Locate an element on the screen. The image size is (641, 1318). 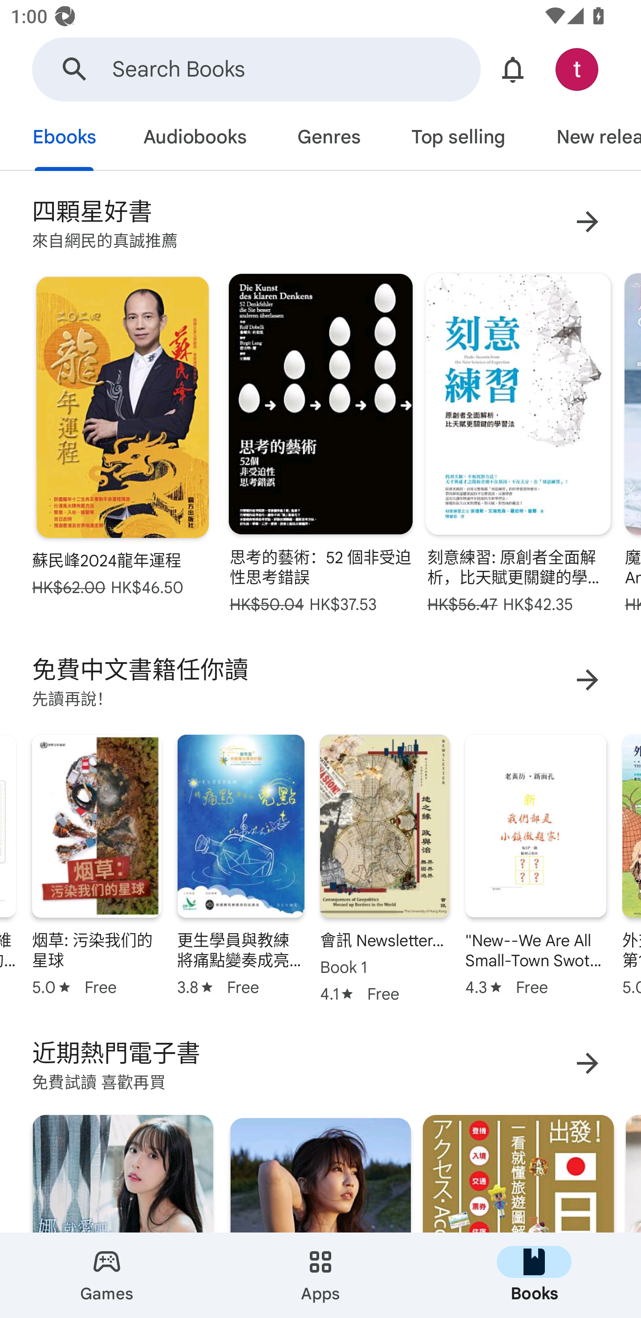
更生學員與教練 將痛點變奏成亮點
Star rating: 3.8
Free
 is located at coordinates (240, 863).